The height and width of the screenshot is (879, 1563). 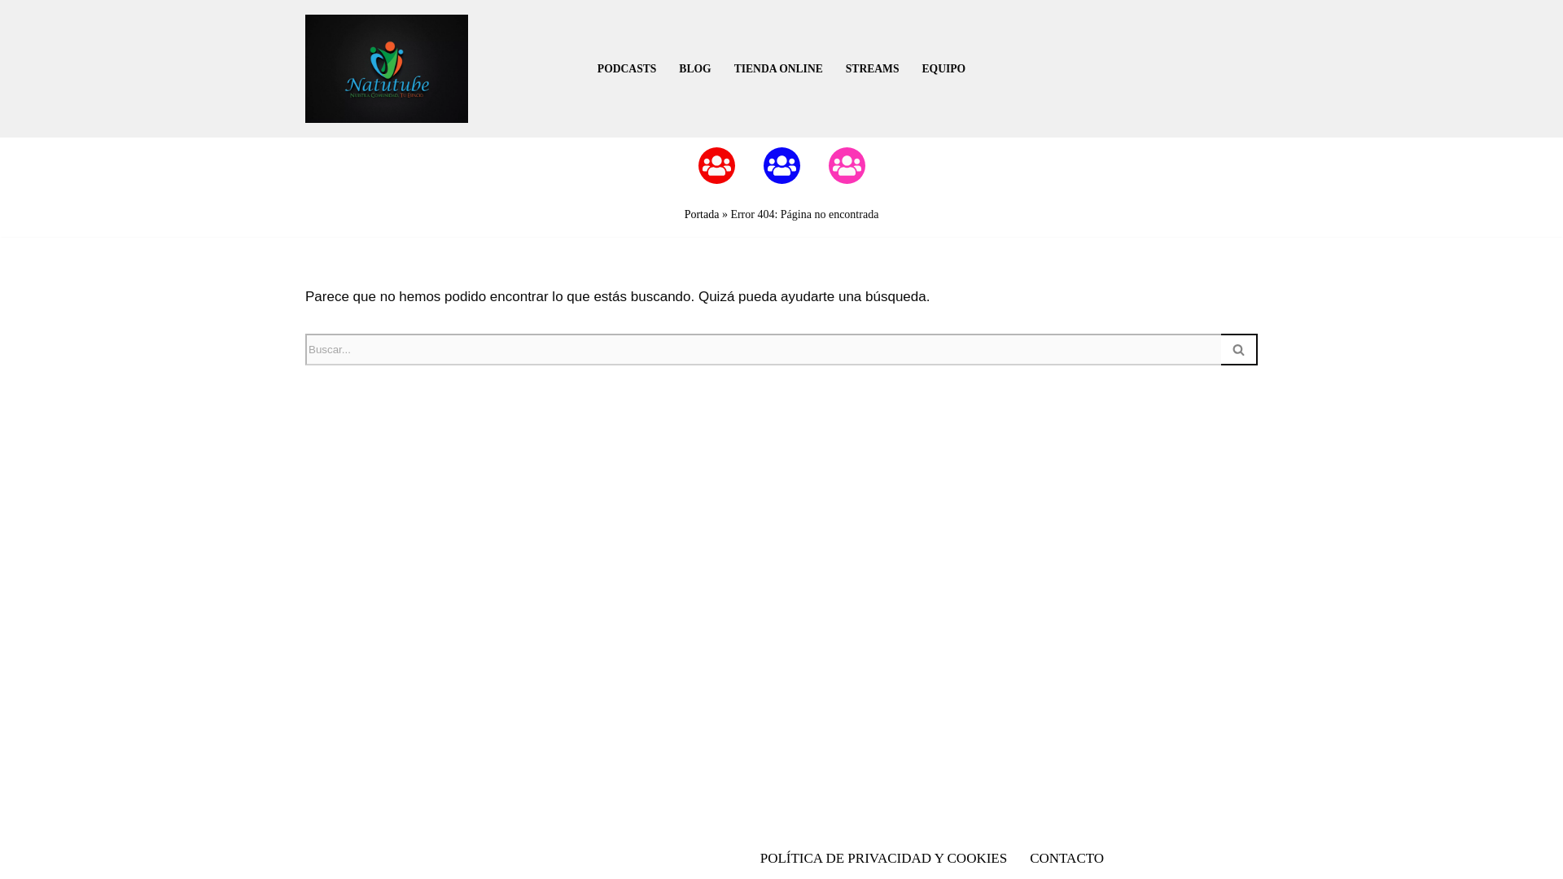 I want to click on Saltar al contenido, so click(x=12, y=34).